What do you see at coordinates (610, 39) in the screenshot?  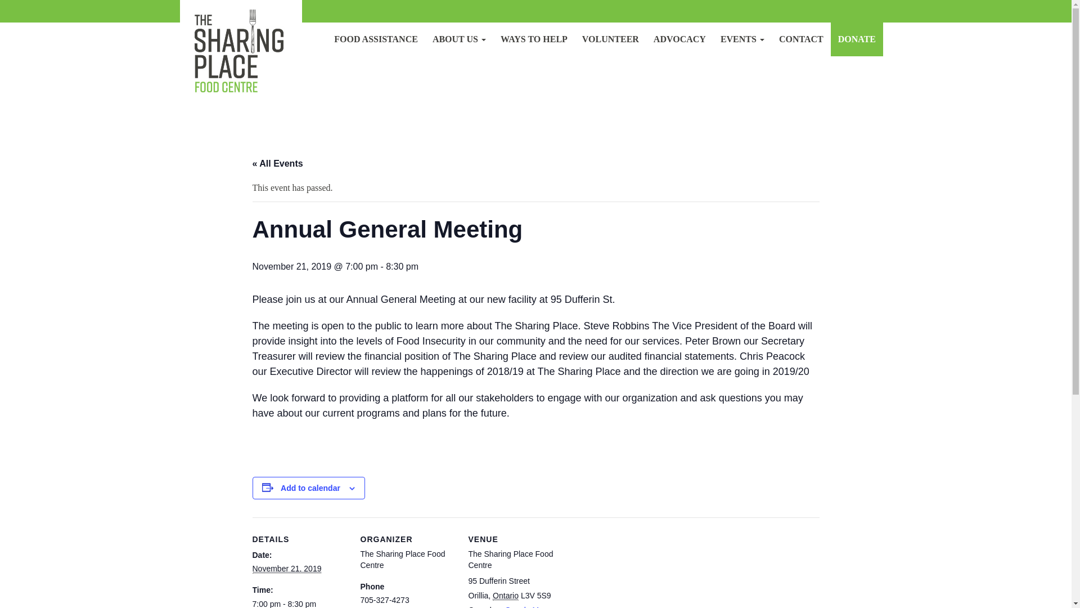 I see `VOLUNTEER` at bounding box center [610, 39].